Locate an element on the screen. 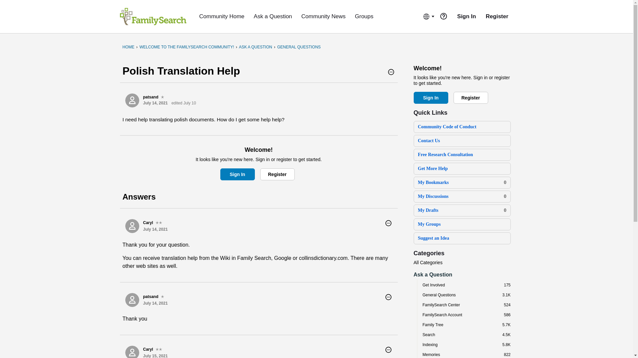 This screenshot has height=358, width=638. Sign In is located at coordinates (237, 174).